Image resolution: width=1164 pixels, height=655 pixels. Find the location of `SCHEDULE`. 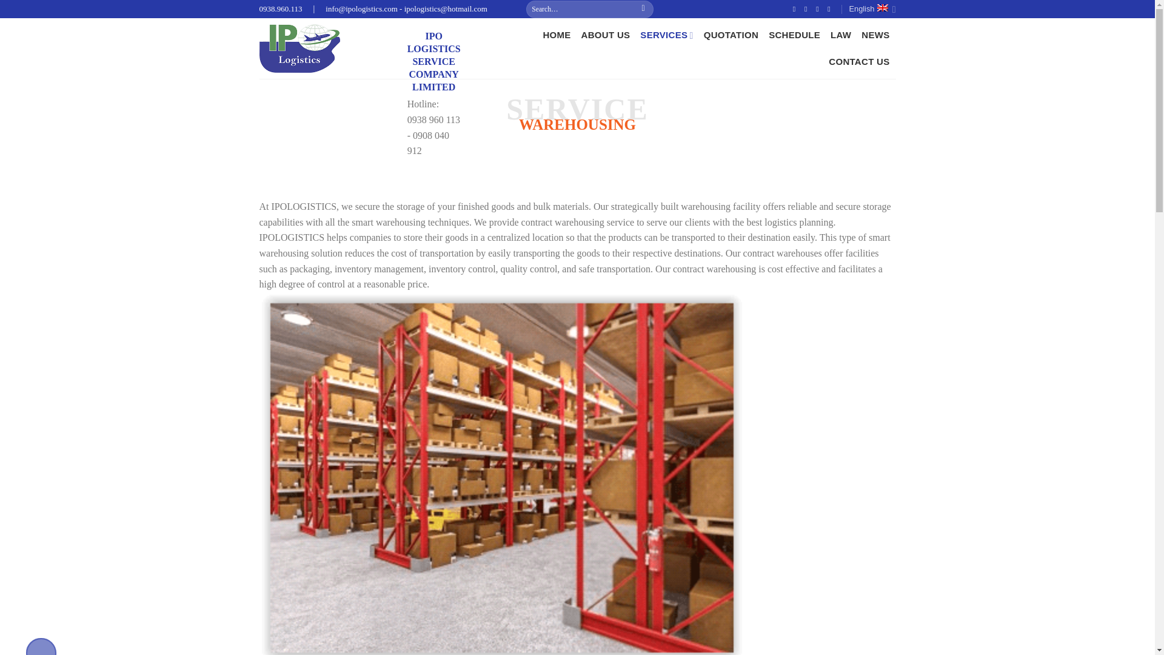

SCHEDULE is located at coordinates (794, 35).